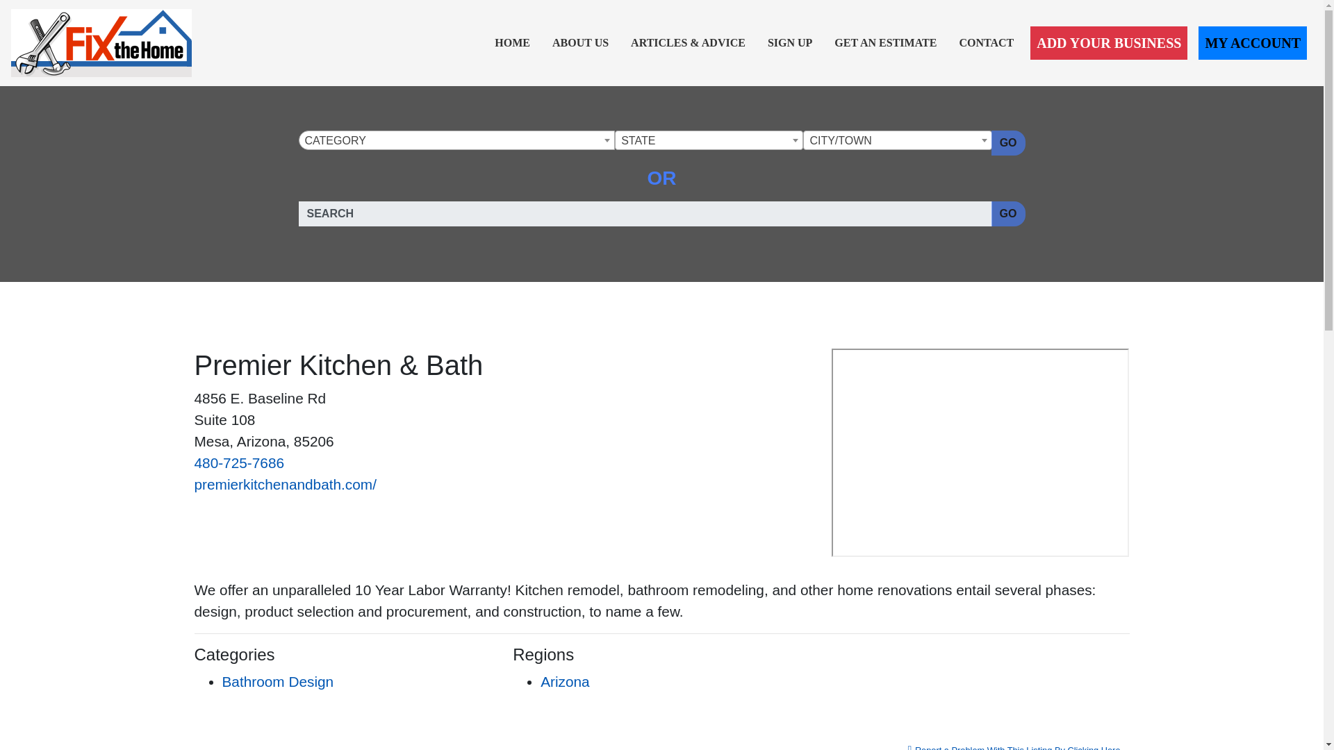  What do you see at coordinates (564, 681) in the screenshot?
I see `Arizona` at bounding box center [564, 681].